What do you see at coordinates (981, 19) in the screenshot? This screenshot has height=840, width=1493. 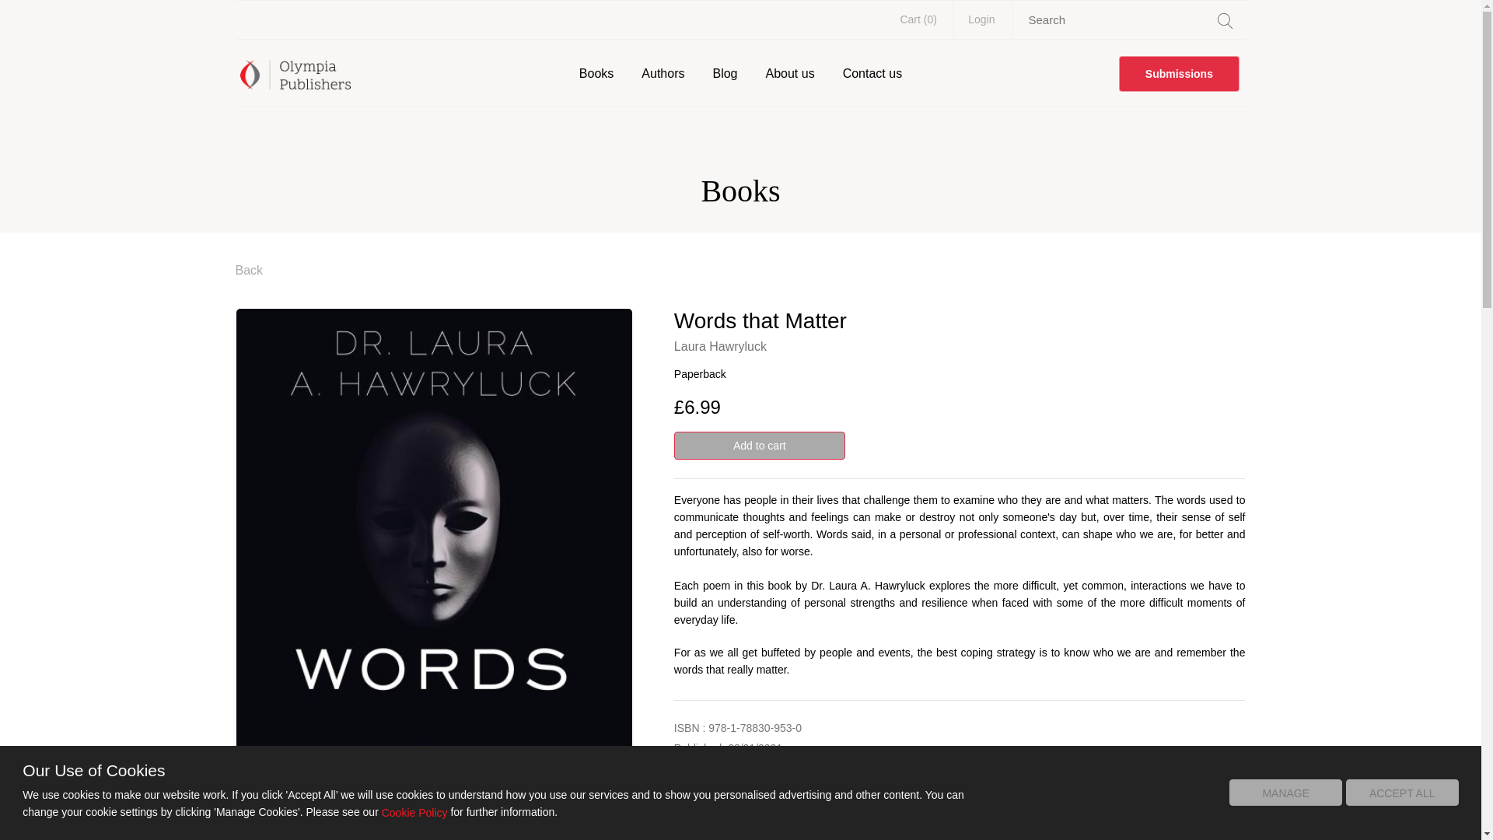 I see `Login` at bounding box center [981, 19].